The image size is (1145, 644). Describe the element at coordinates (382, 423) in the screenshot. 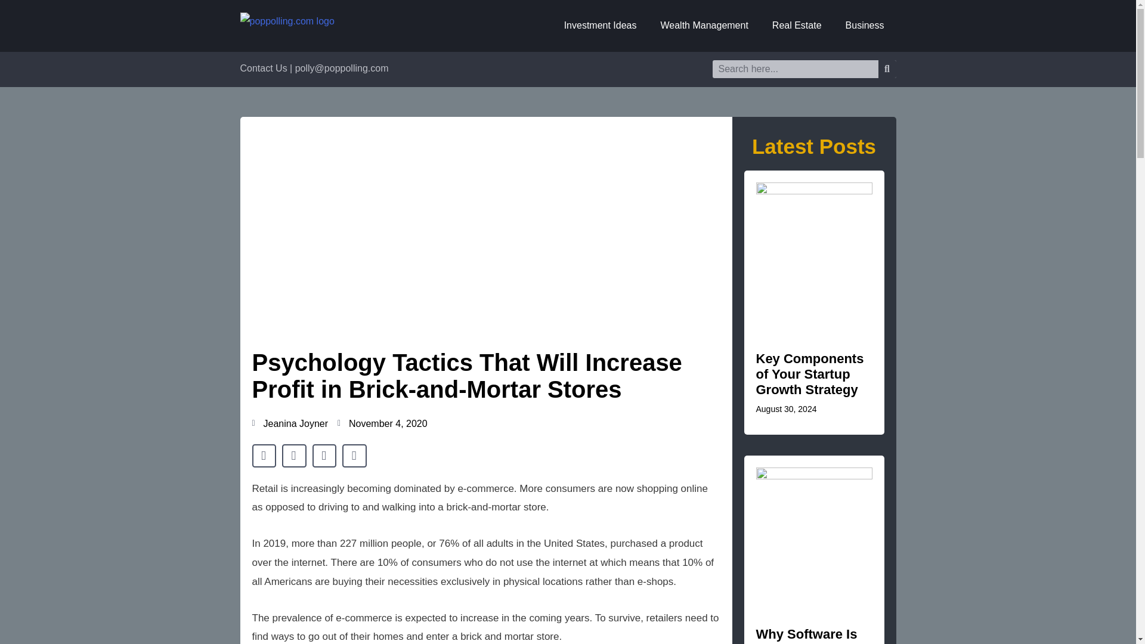

I see `November 4, 2020` at that location.